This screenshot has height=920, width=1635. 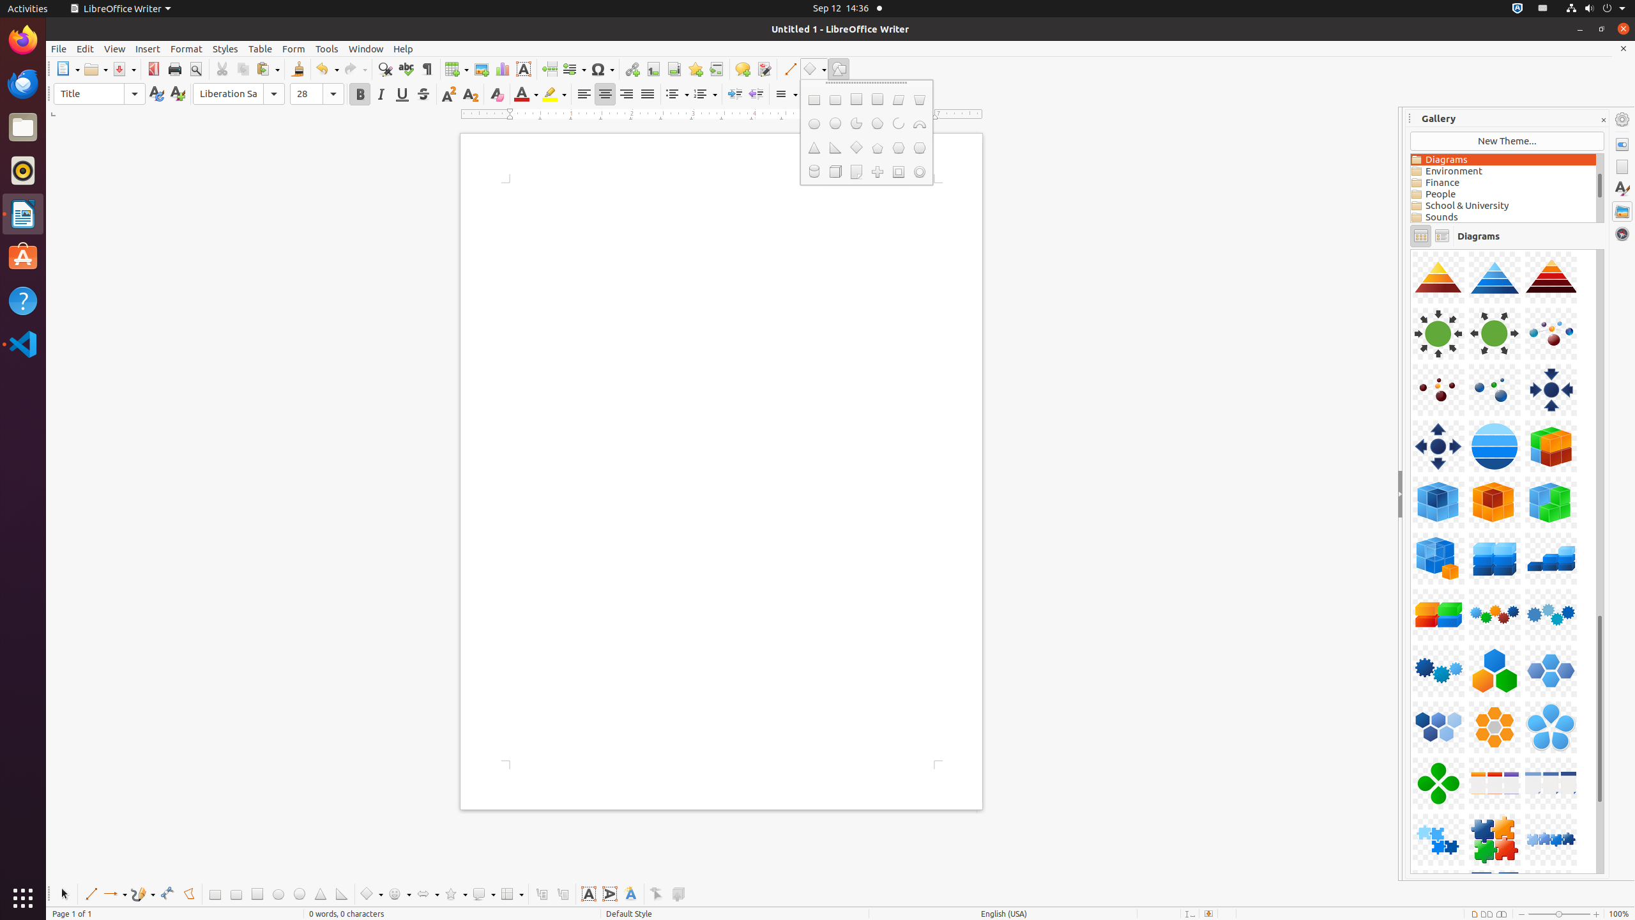 I want to click on Component-PuzzlePiece04-Red, so click(x=1411, y=249).